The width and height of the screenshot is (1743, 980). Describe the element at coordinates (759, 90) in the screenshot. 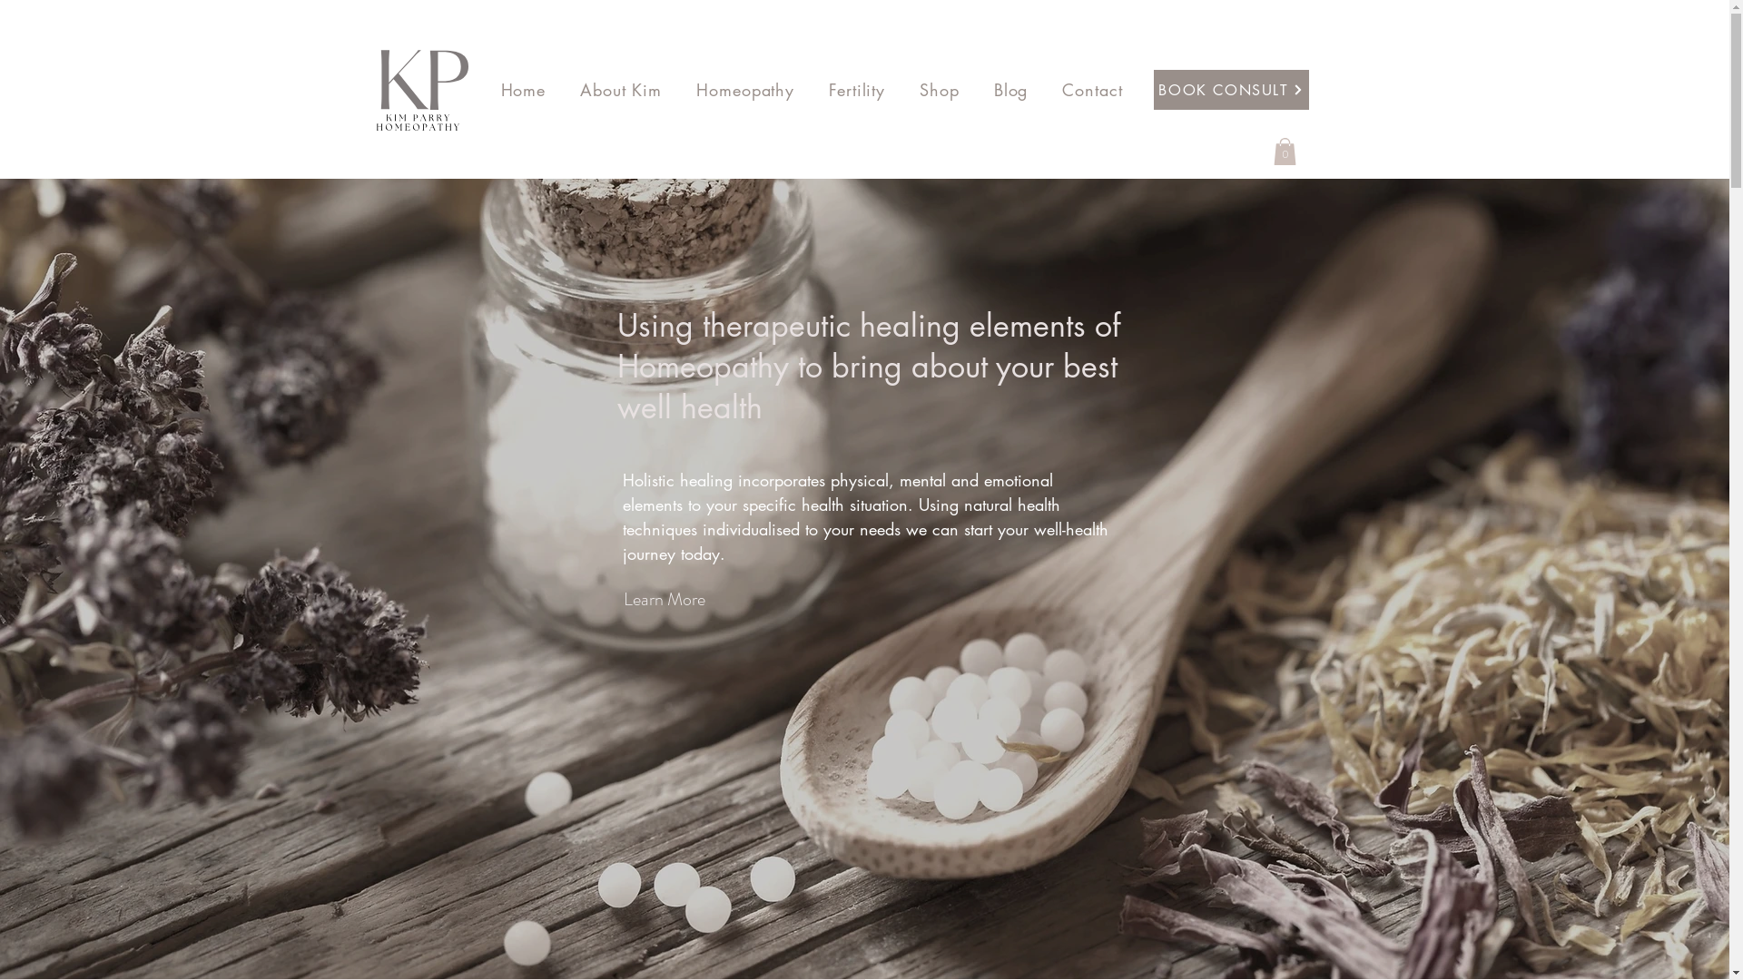

I see `Homeopathy` at that location.